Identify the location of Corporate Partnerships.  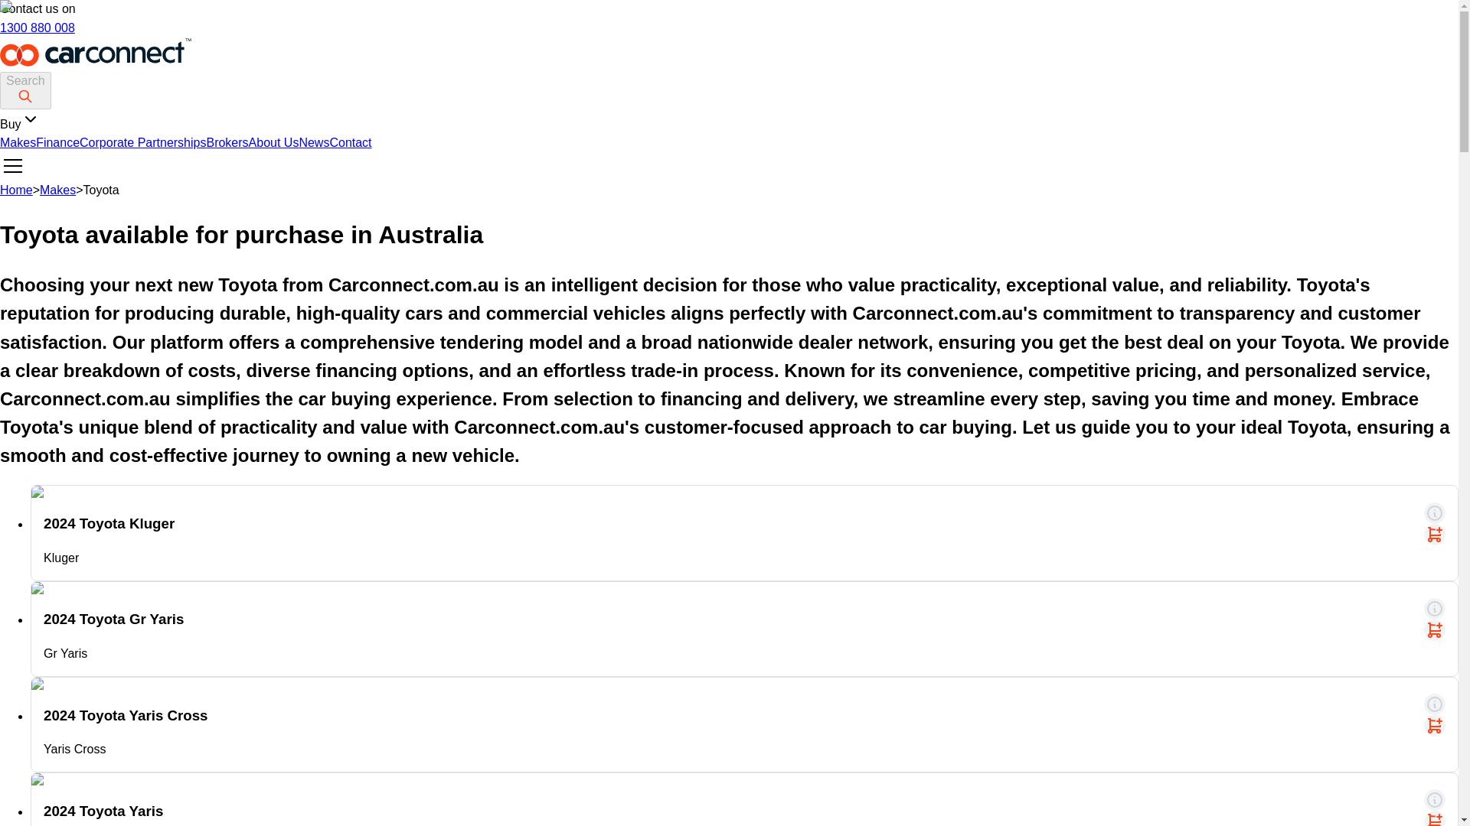
(142, 142).